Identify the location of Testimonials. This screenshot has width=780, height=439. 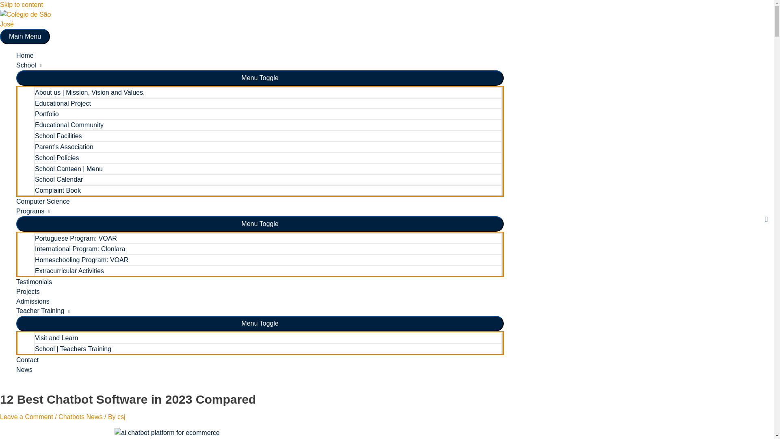
(260, 282).